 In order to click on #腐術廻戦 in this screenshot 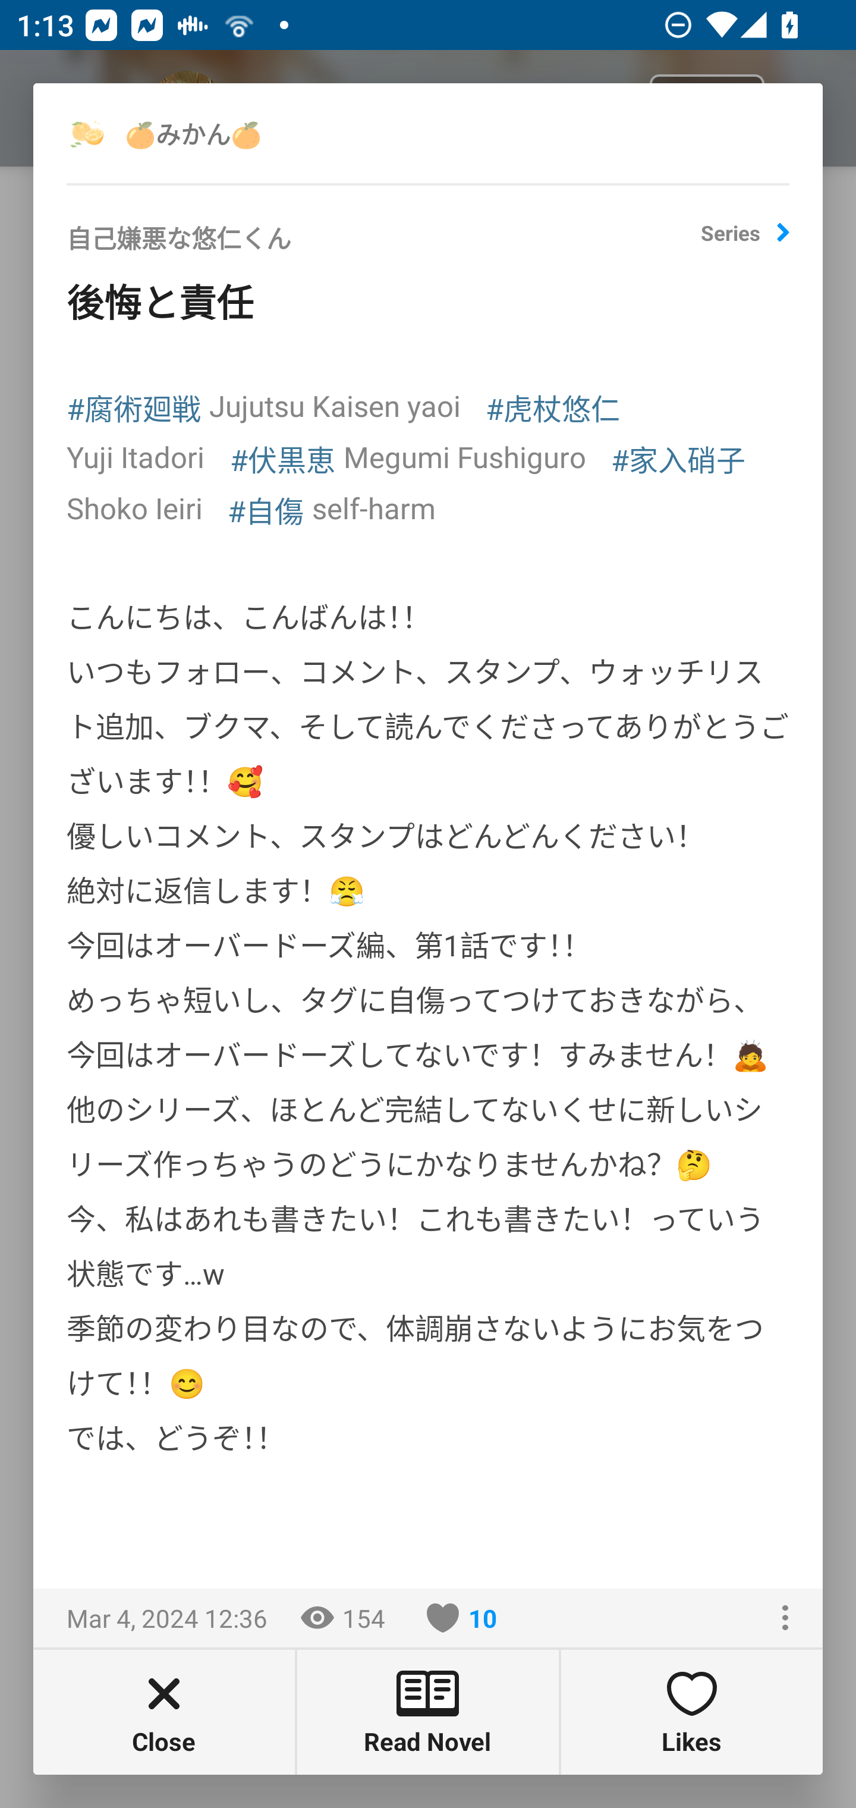, I will do `click(134, 407)`.